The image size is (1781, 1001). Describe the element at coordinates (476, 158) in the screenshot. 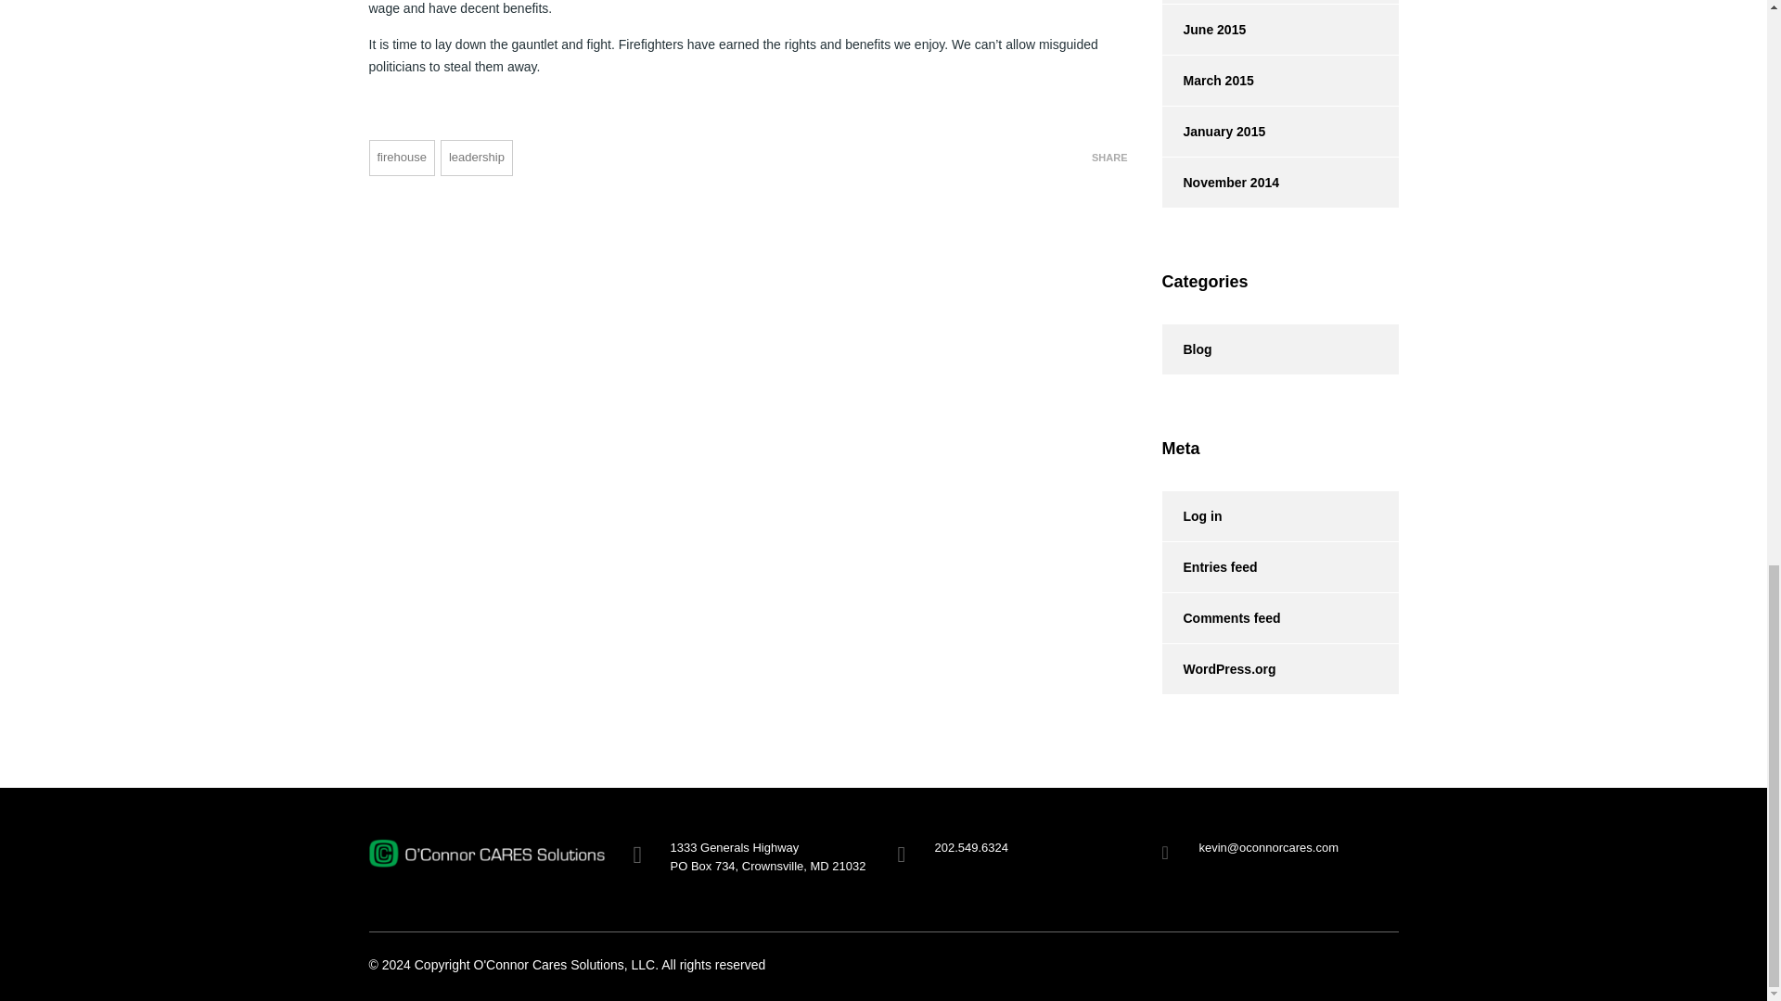

I see `leadership` at that location.